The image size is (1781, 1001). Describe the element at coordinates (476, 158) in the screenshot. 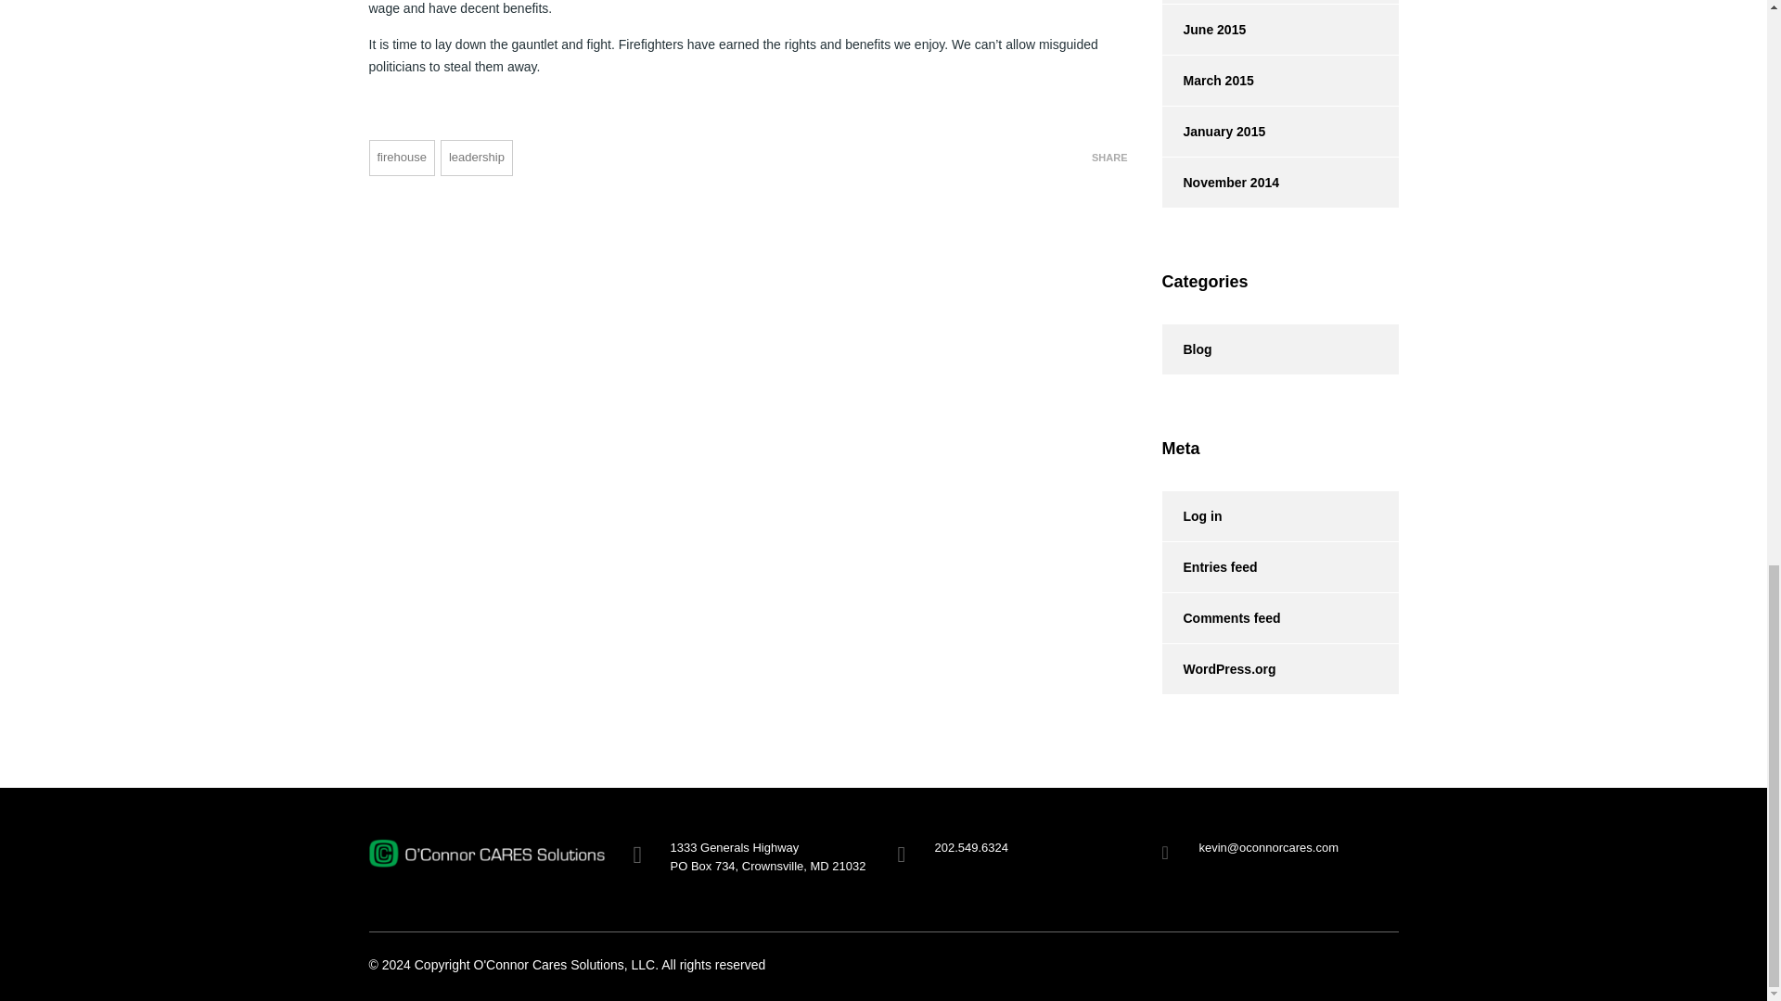

I see `leadership` at that location.